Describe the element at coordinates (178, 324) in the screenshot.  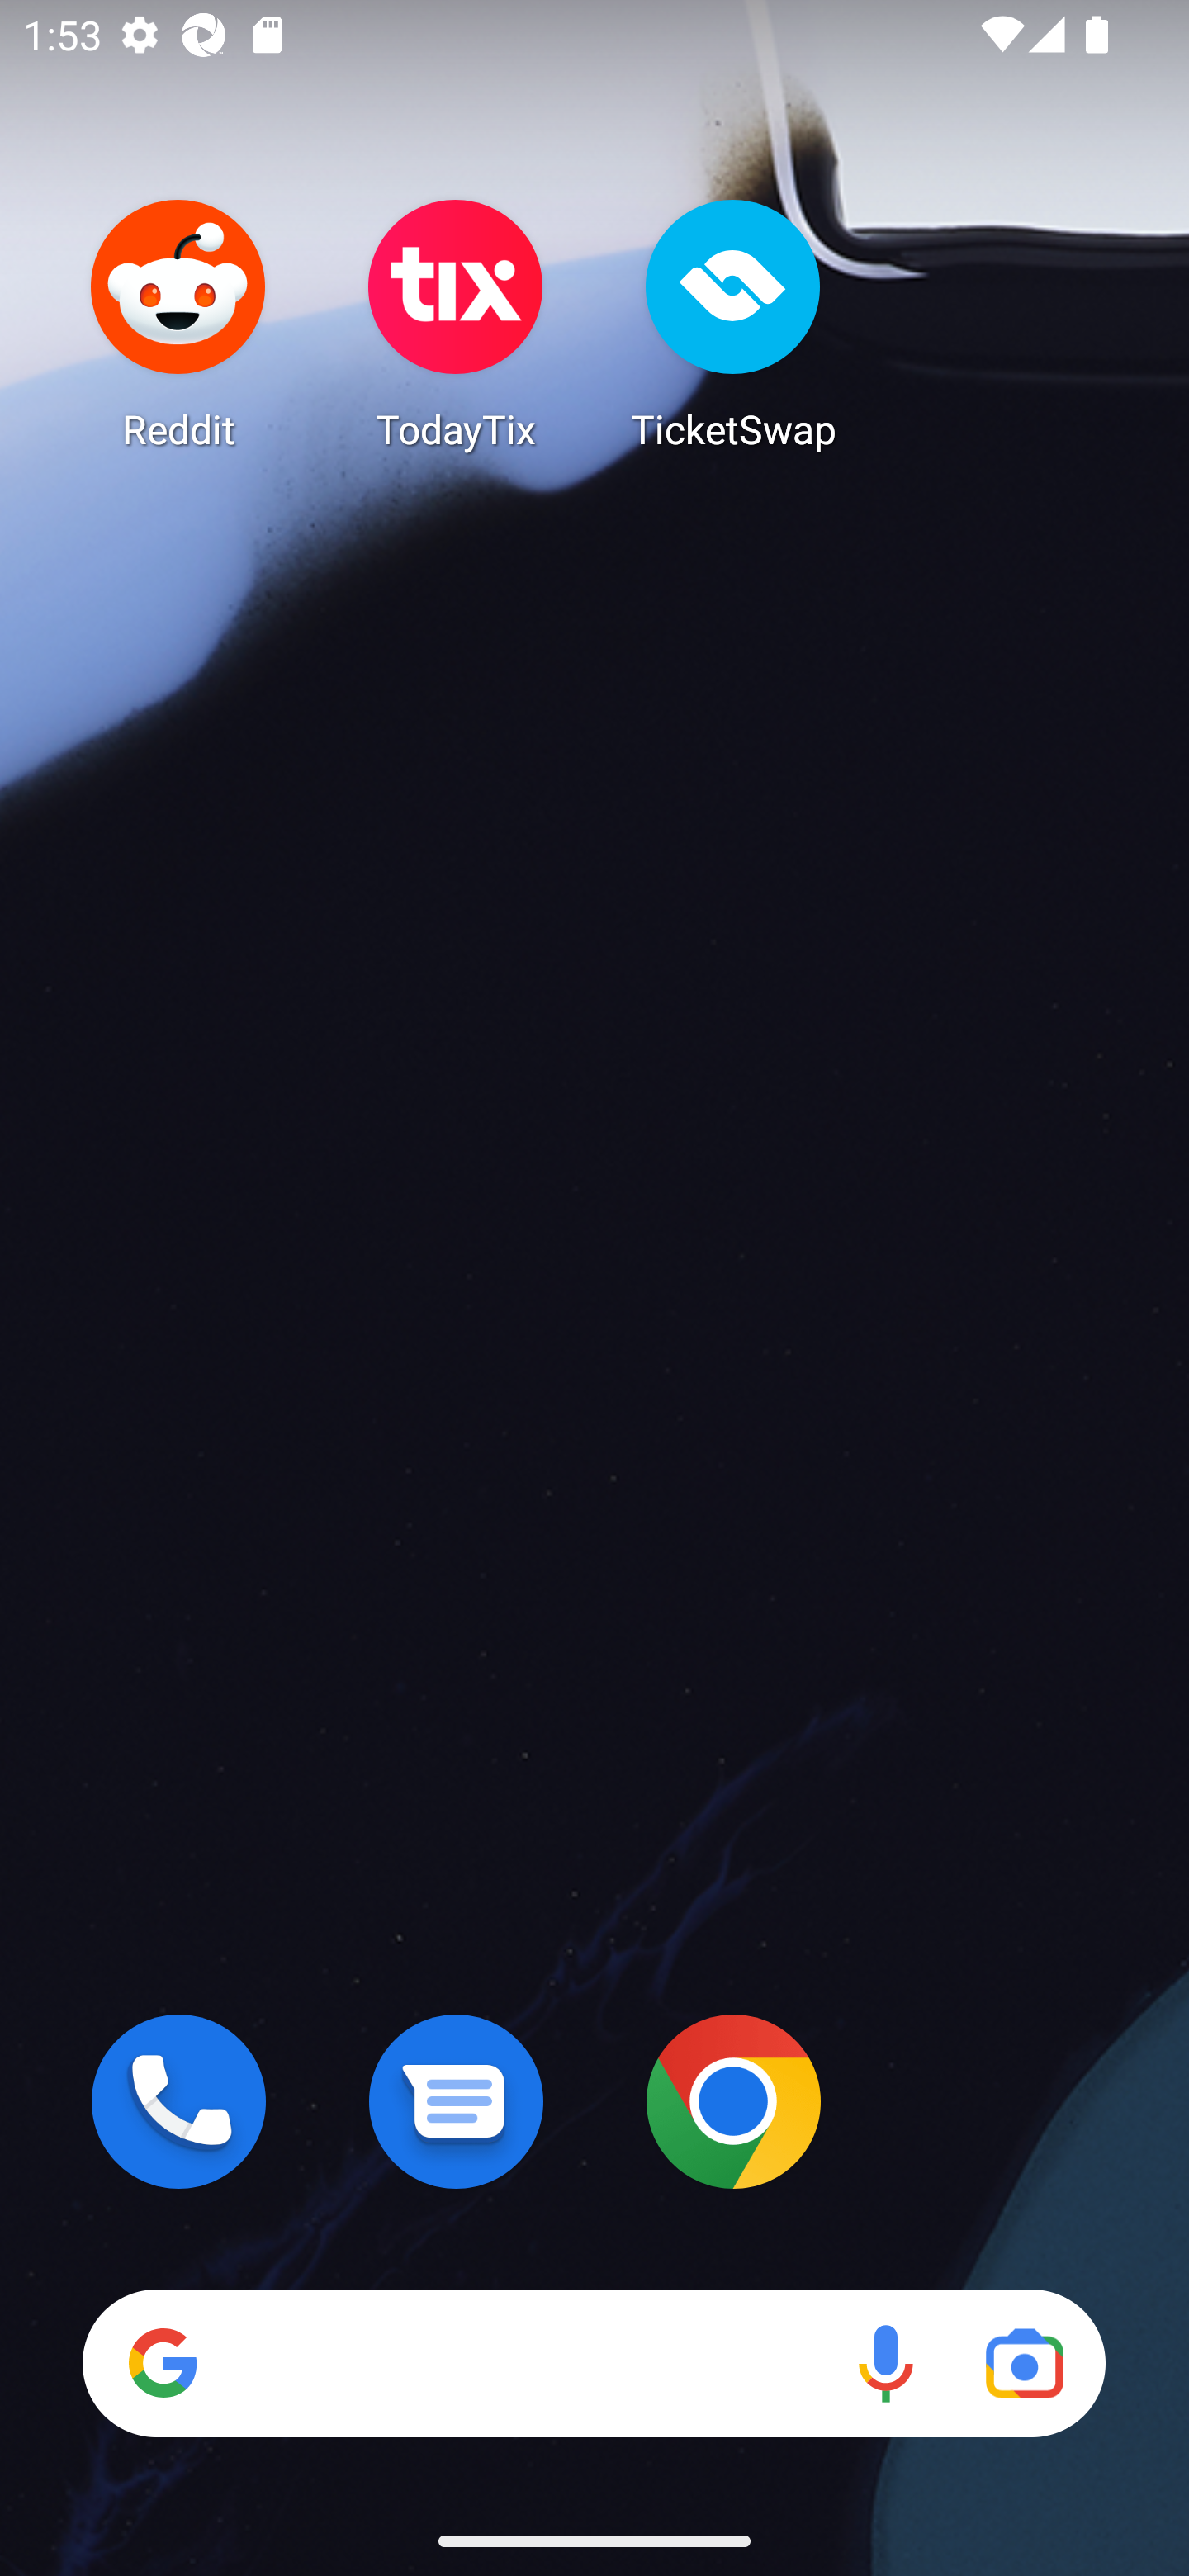
I see `Reddit` at that location.